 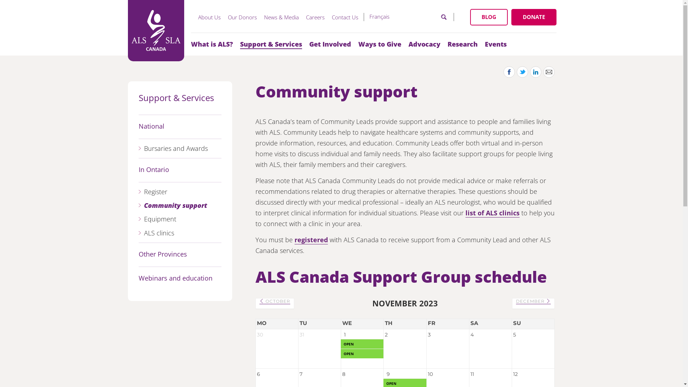 I want to click on Community support, so click(x=176, y=206).